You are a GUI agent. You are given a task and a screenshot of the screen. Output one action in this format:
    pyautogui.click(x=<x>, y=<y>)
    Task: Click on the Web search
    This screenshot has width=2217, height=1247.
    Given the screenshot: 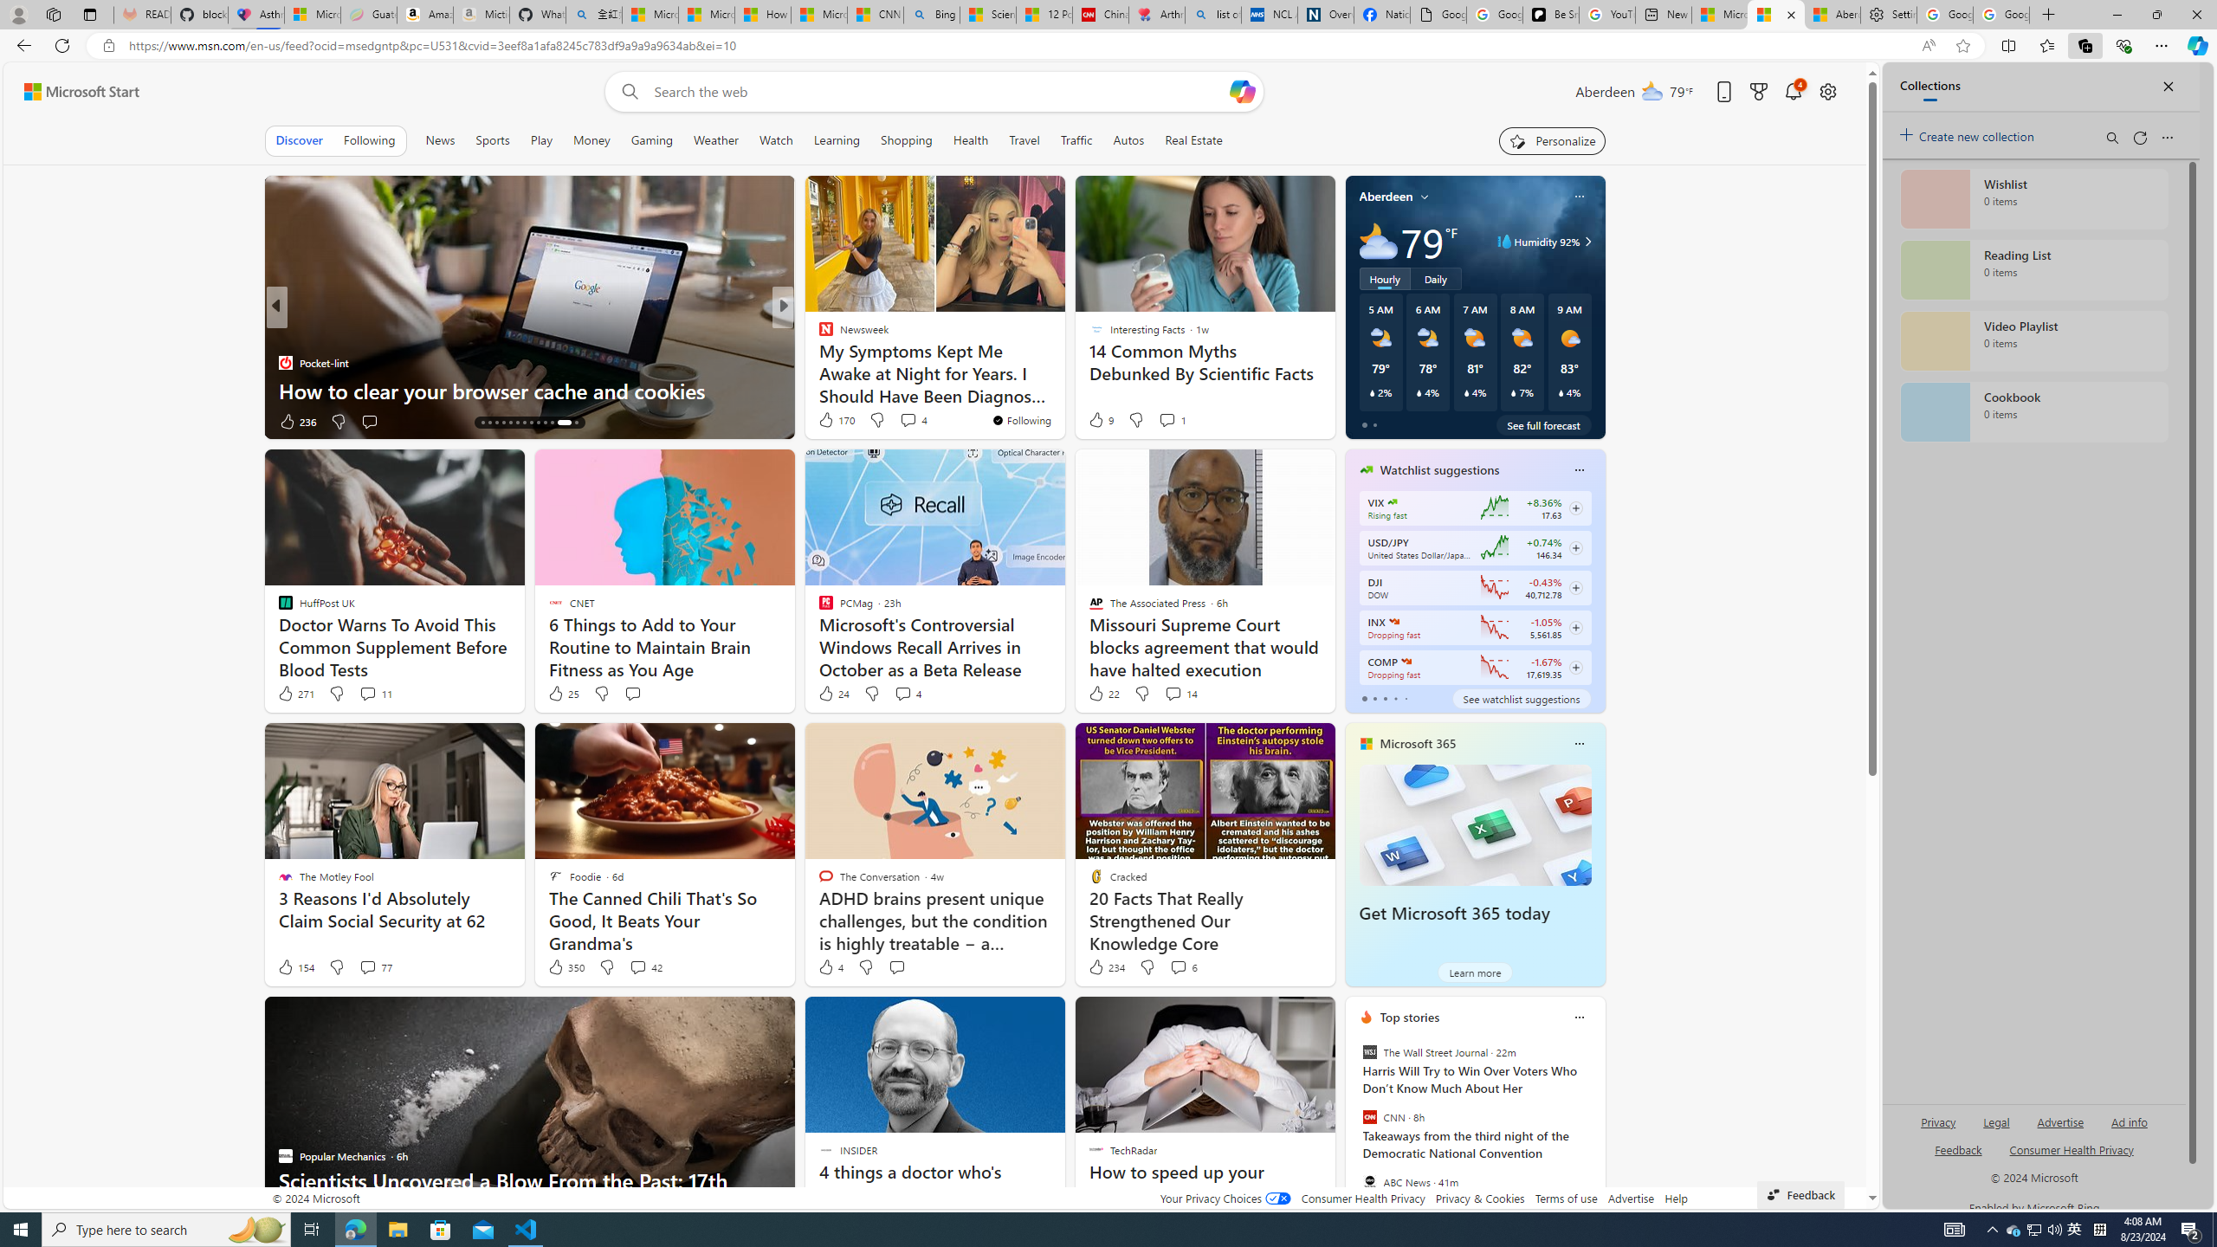 What is the action you would take?
    pyautogui.click(x=627, y=92)
    